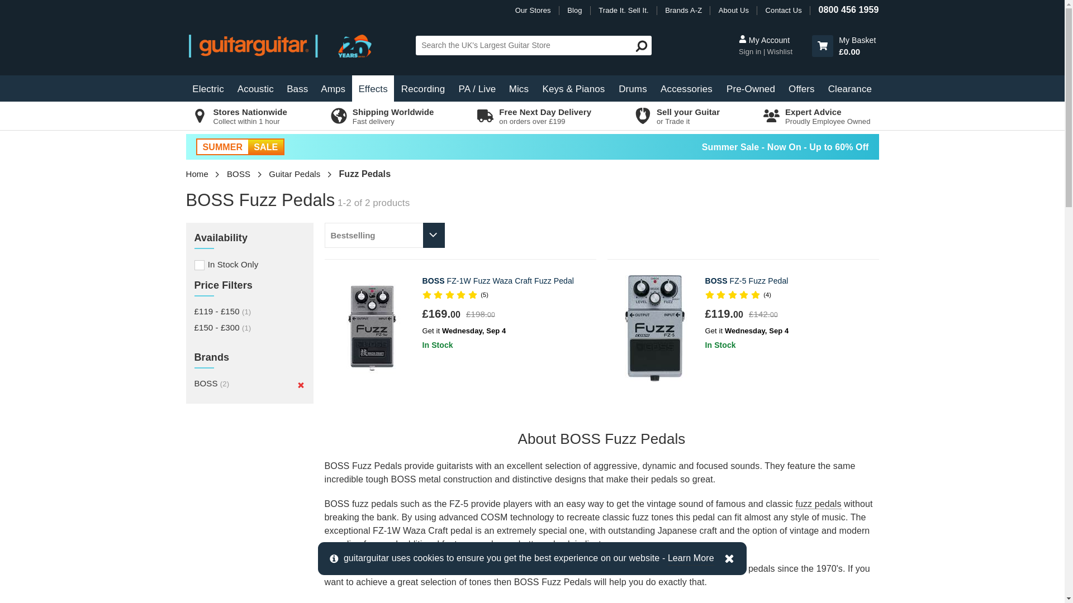  What do you see at coordinates (773, 40) in the screenshot?
I see `My Account` at bounding box center [773, 40].